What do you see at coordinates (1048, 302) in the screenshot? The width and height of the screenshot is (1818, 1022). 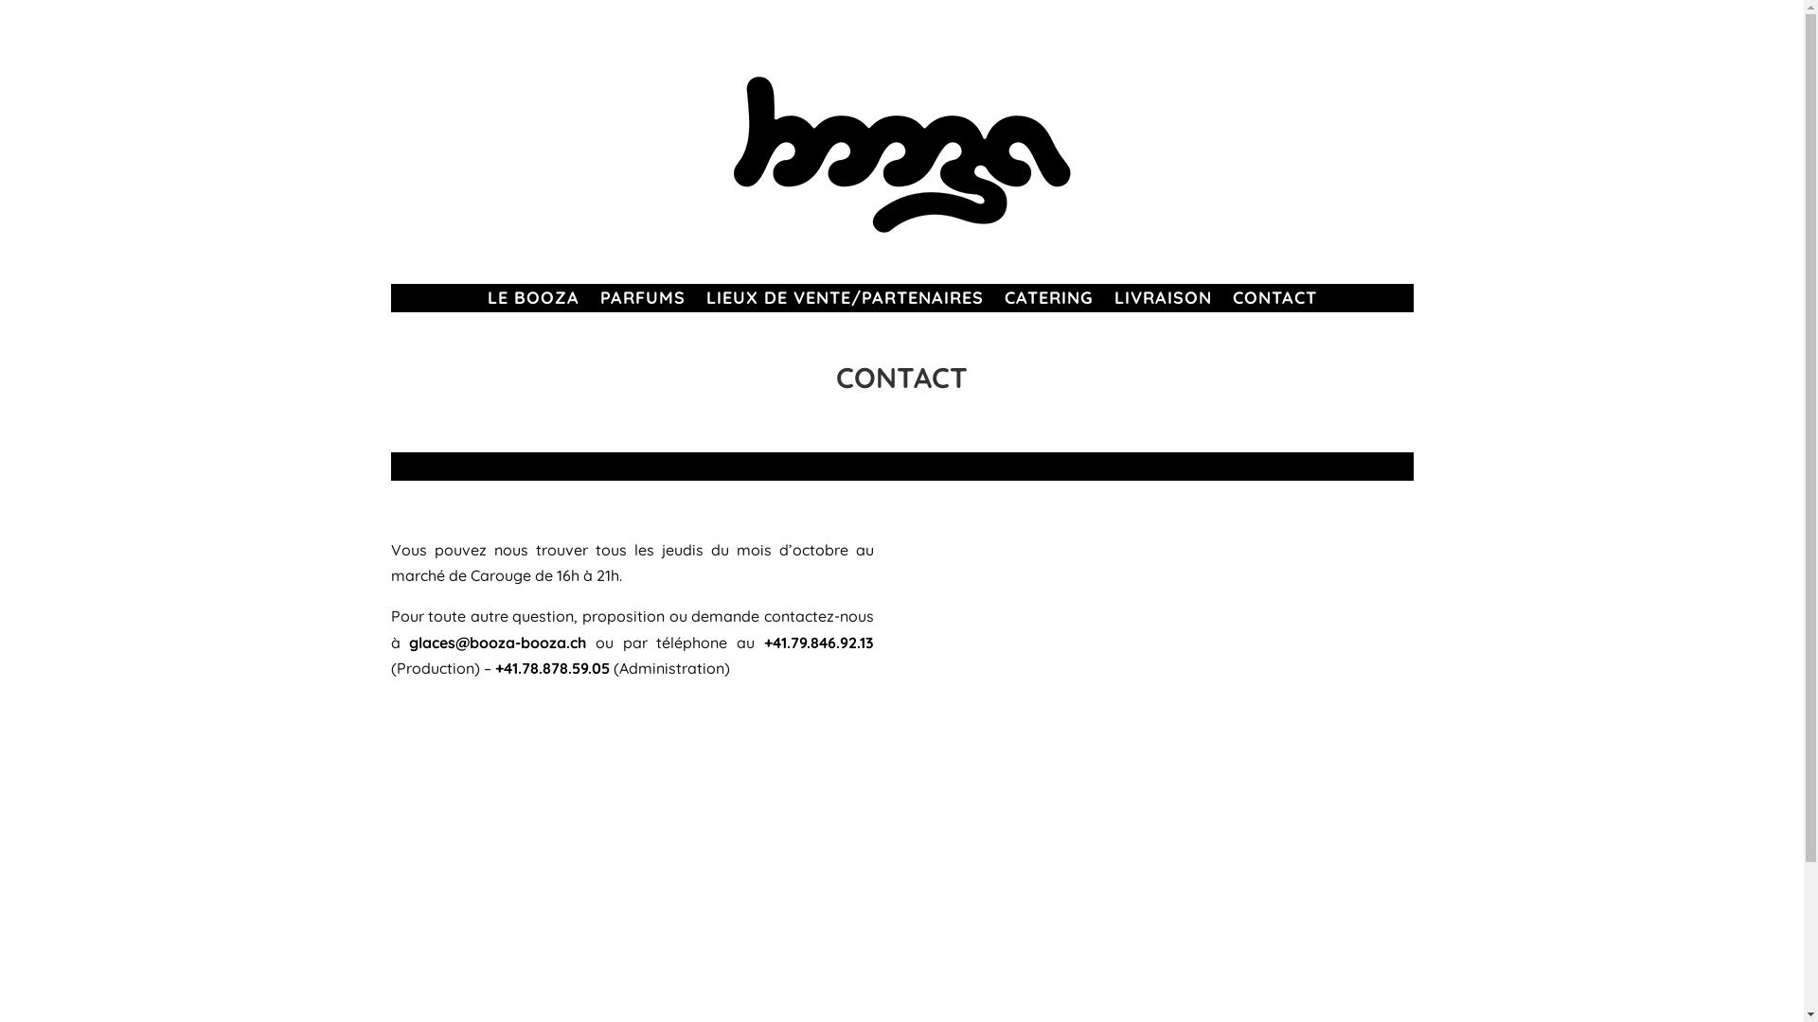 I see `CATERING` at bounding box center [1048, 302].